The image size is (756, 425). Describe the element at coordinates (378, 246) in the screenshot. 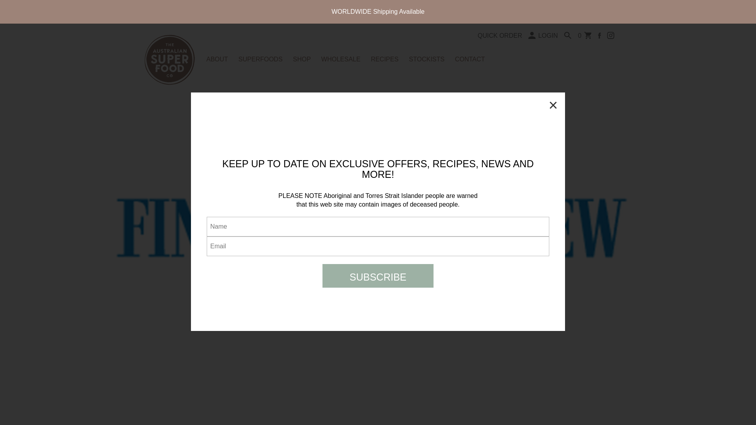

I see `Email` at that location.